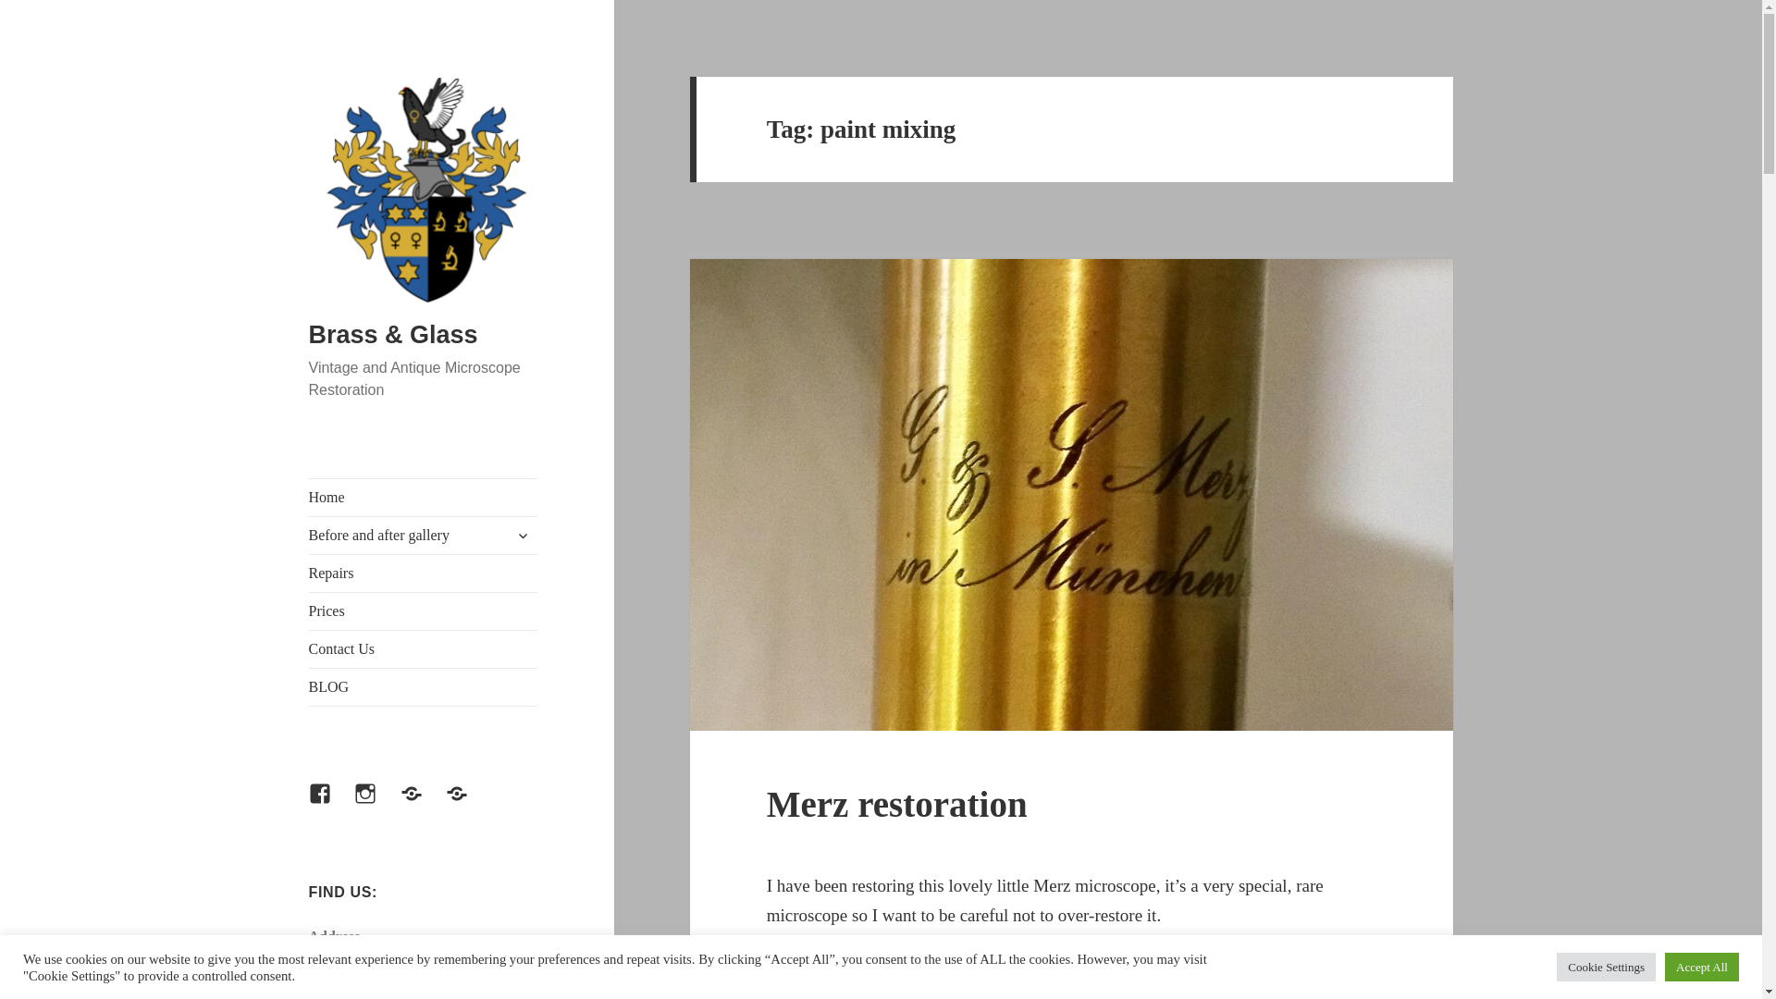 This screenshot has height=999, width=1776. What do you see at coordinates (424, 611) in the screenshot?
I see `Prices` at bounding box center [424, 611].